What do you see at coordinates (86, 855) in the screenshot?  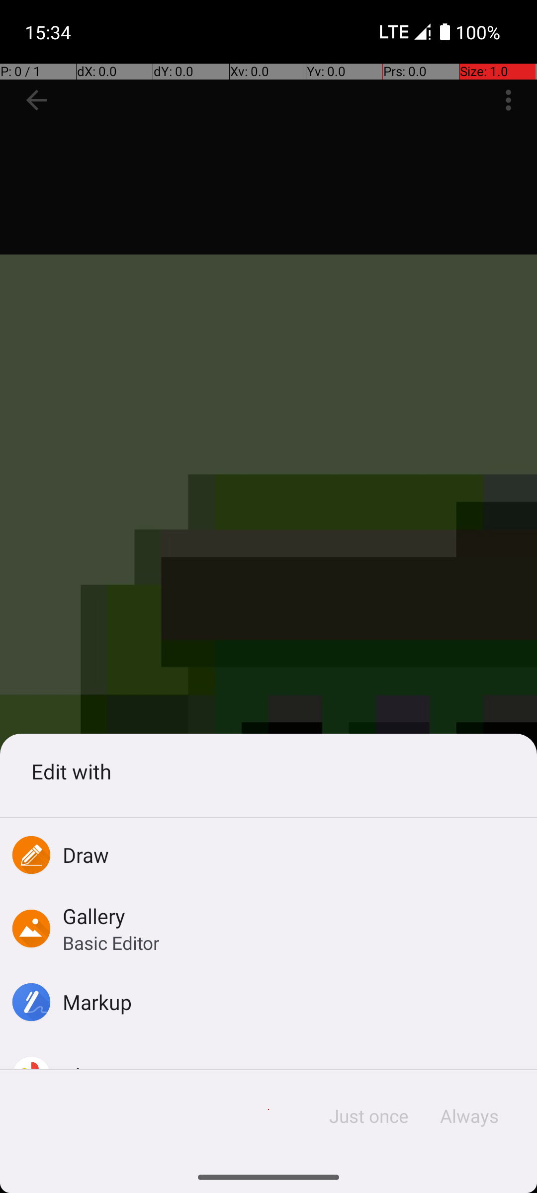 I see `Draw` at bounding box center [86, 855].